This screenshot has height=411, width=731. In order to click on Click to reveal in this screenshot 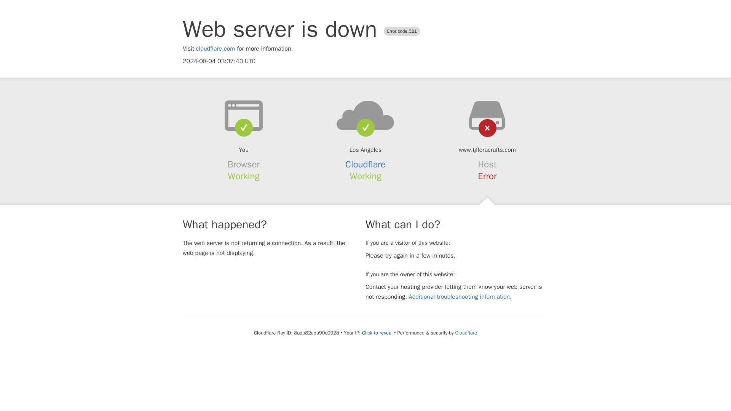, I will do `click(377, 333)`.